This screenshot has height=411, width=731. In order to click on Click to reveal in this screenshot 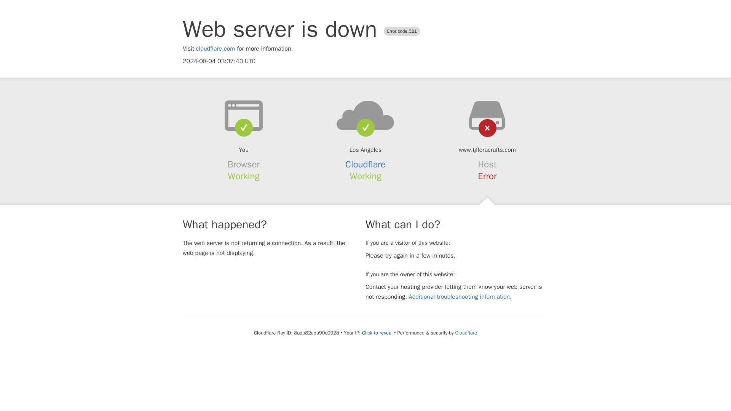, I will do `click(377, 333)`.